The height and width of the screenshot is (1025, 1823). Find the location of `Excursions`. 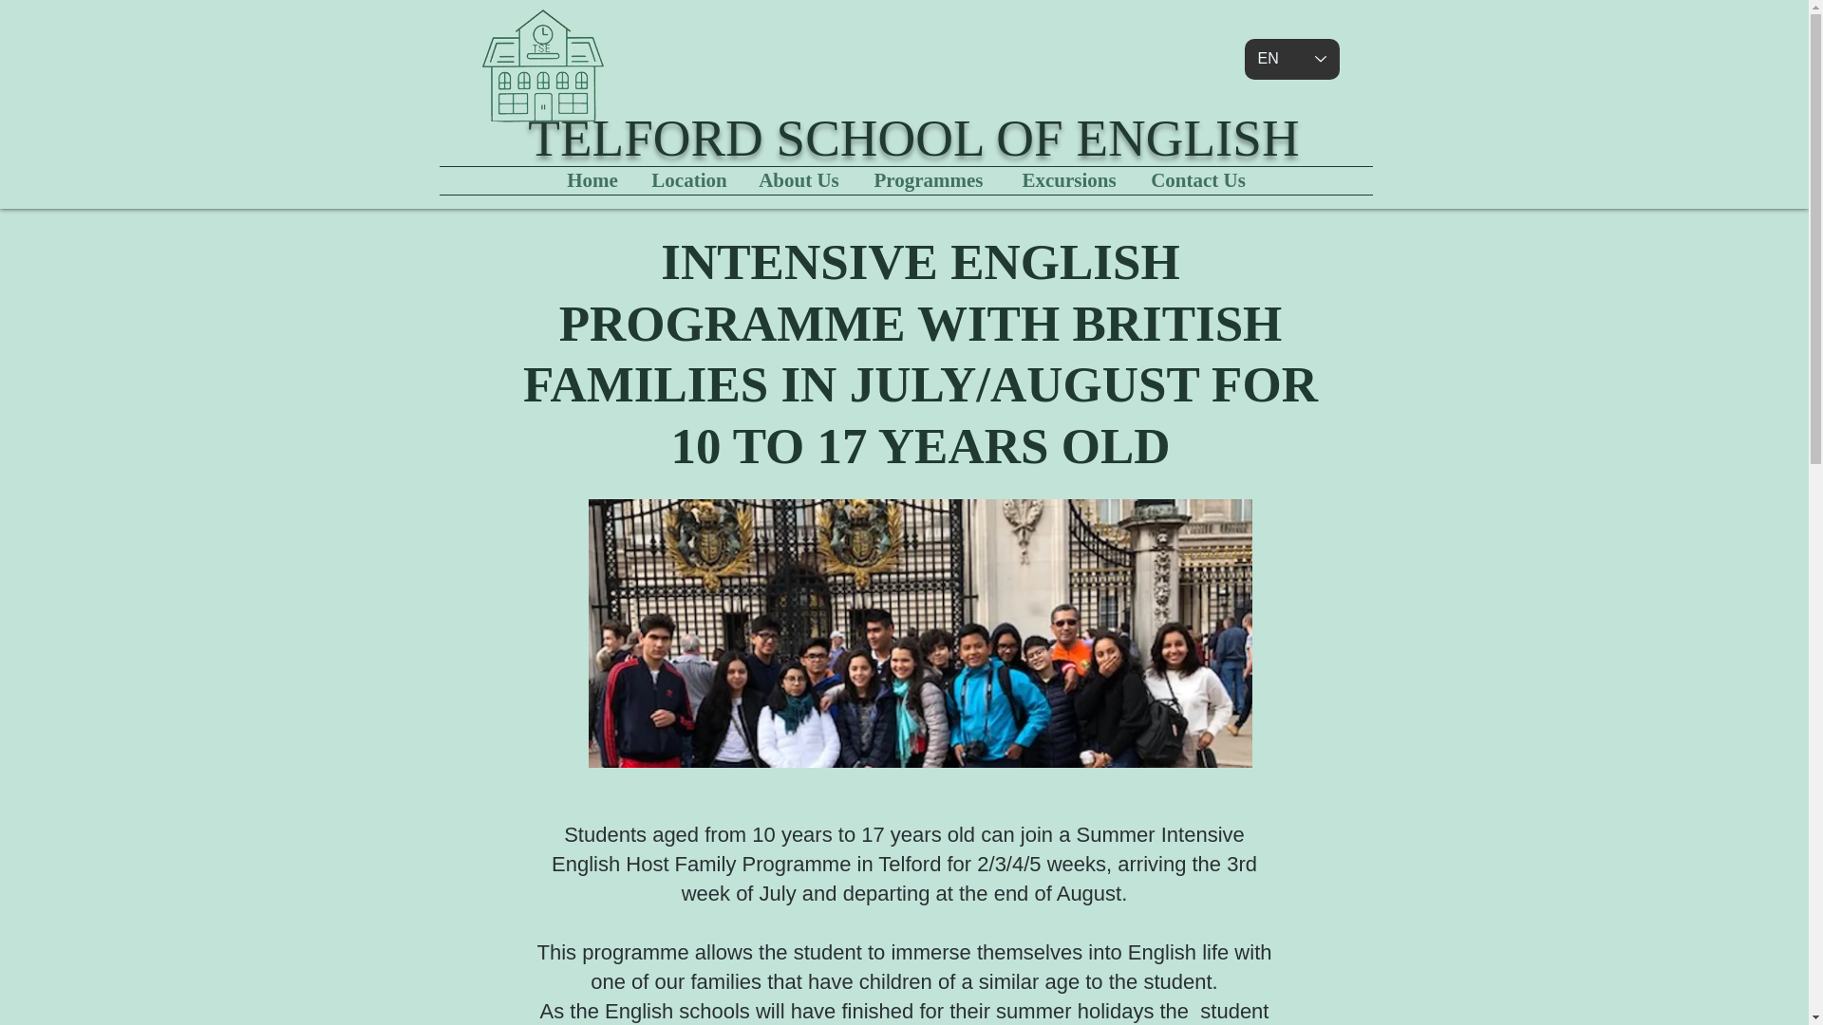

Excursions is located at coordinates (1068, 180).